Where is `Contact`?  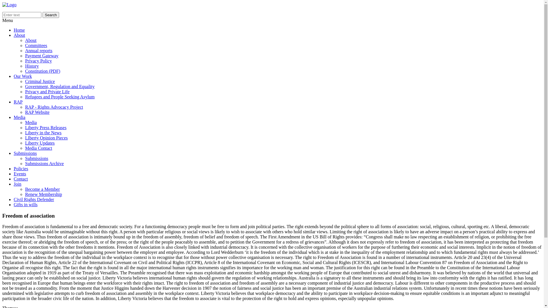 Contact is located at coordinates (21, 179).